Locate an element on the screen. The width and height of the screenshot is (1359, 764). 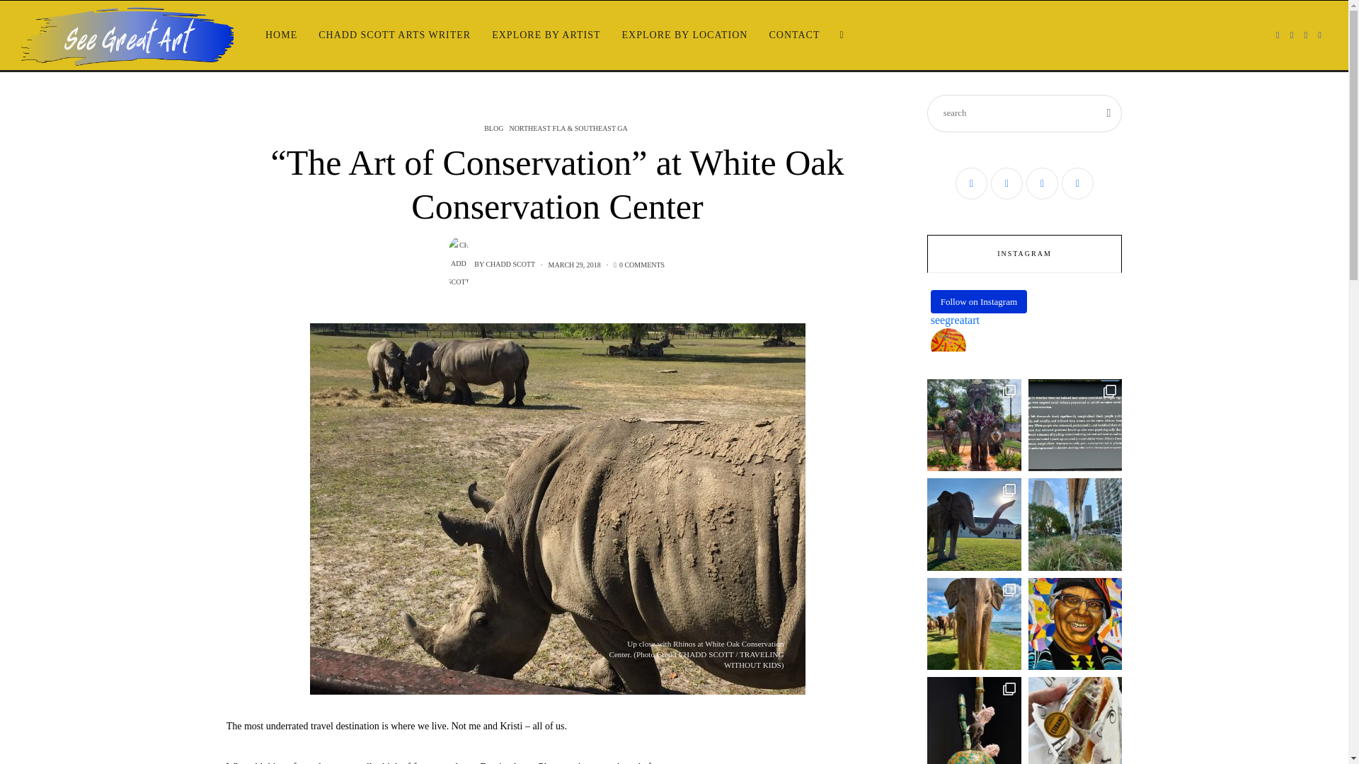
HOME is located at coordinates (282, 35).